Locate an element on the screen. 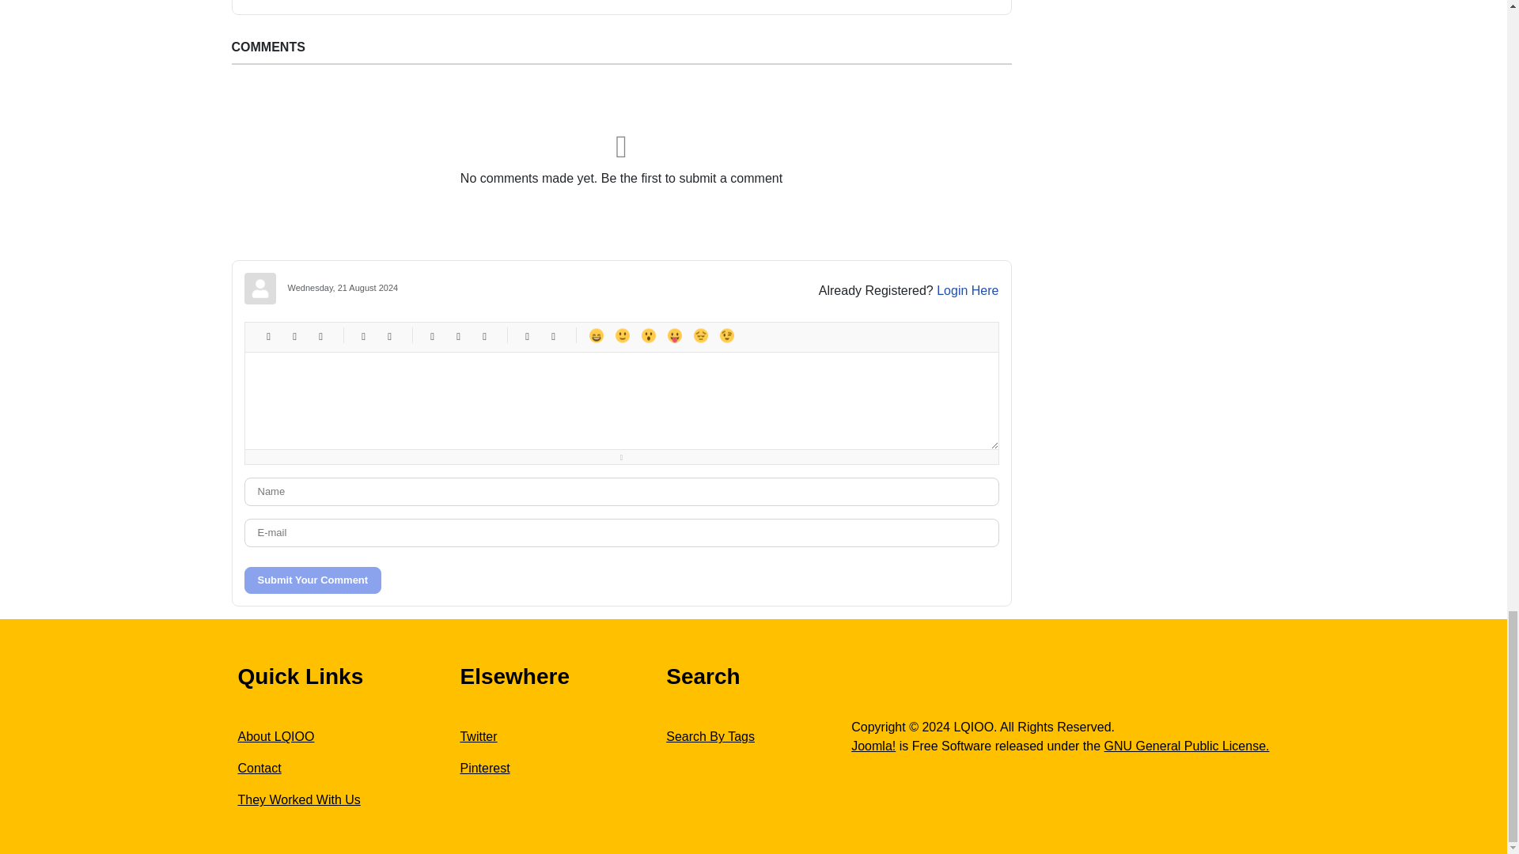  Numeric list is located at coordinates (457, 335).